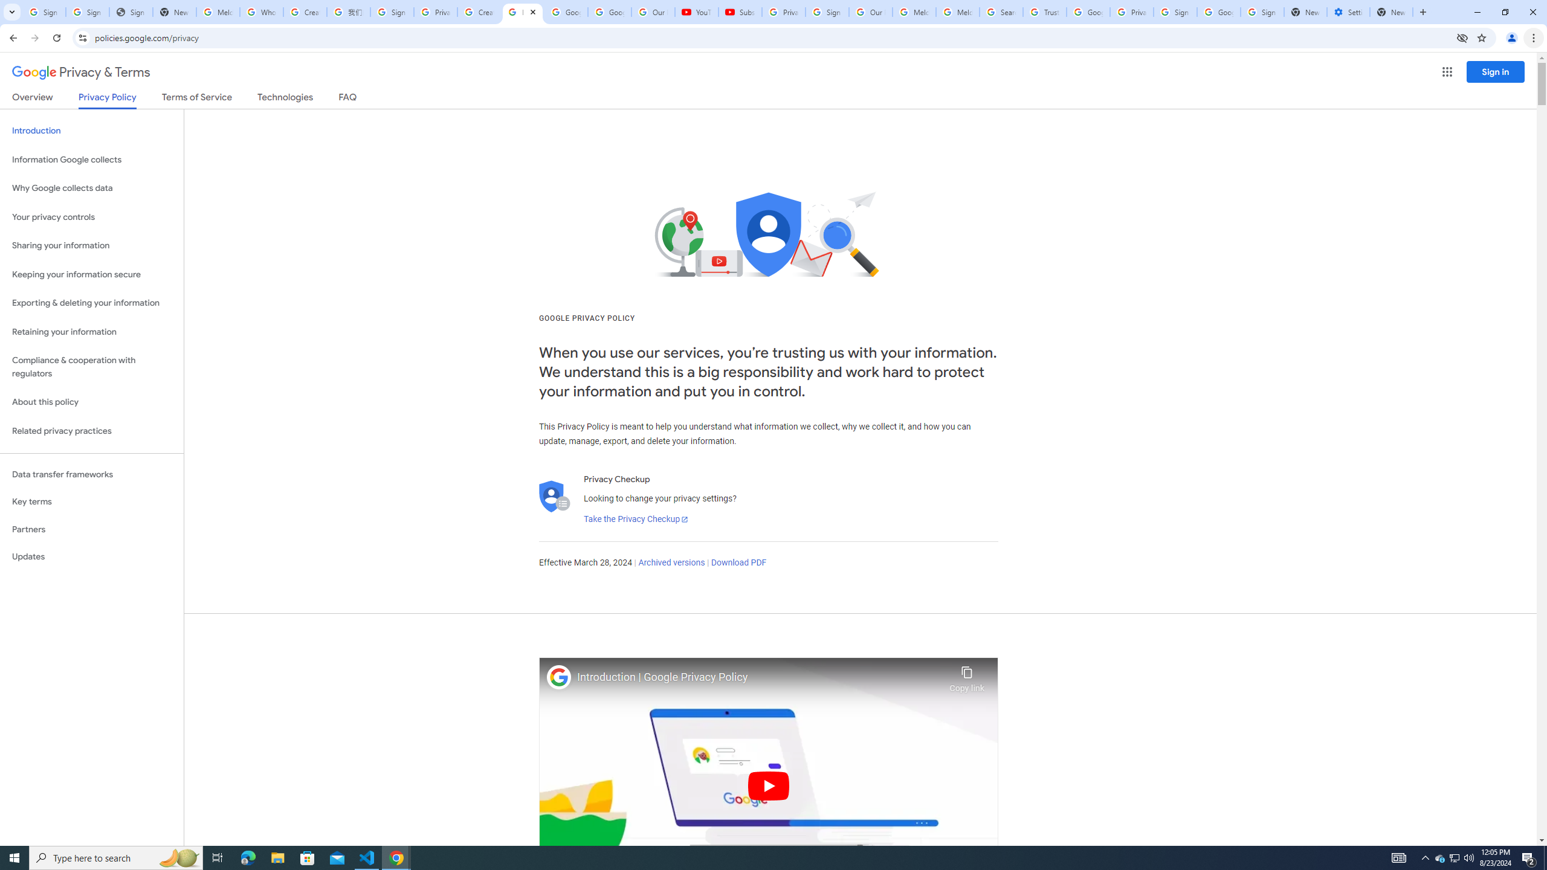  What do you see at coordinates (92, 332) in the screenshot?
I see `Retaining your information` at bounding box center [92, 332].